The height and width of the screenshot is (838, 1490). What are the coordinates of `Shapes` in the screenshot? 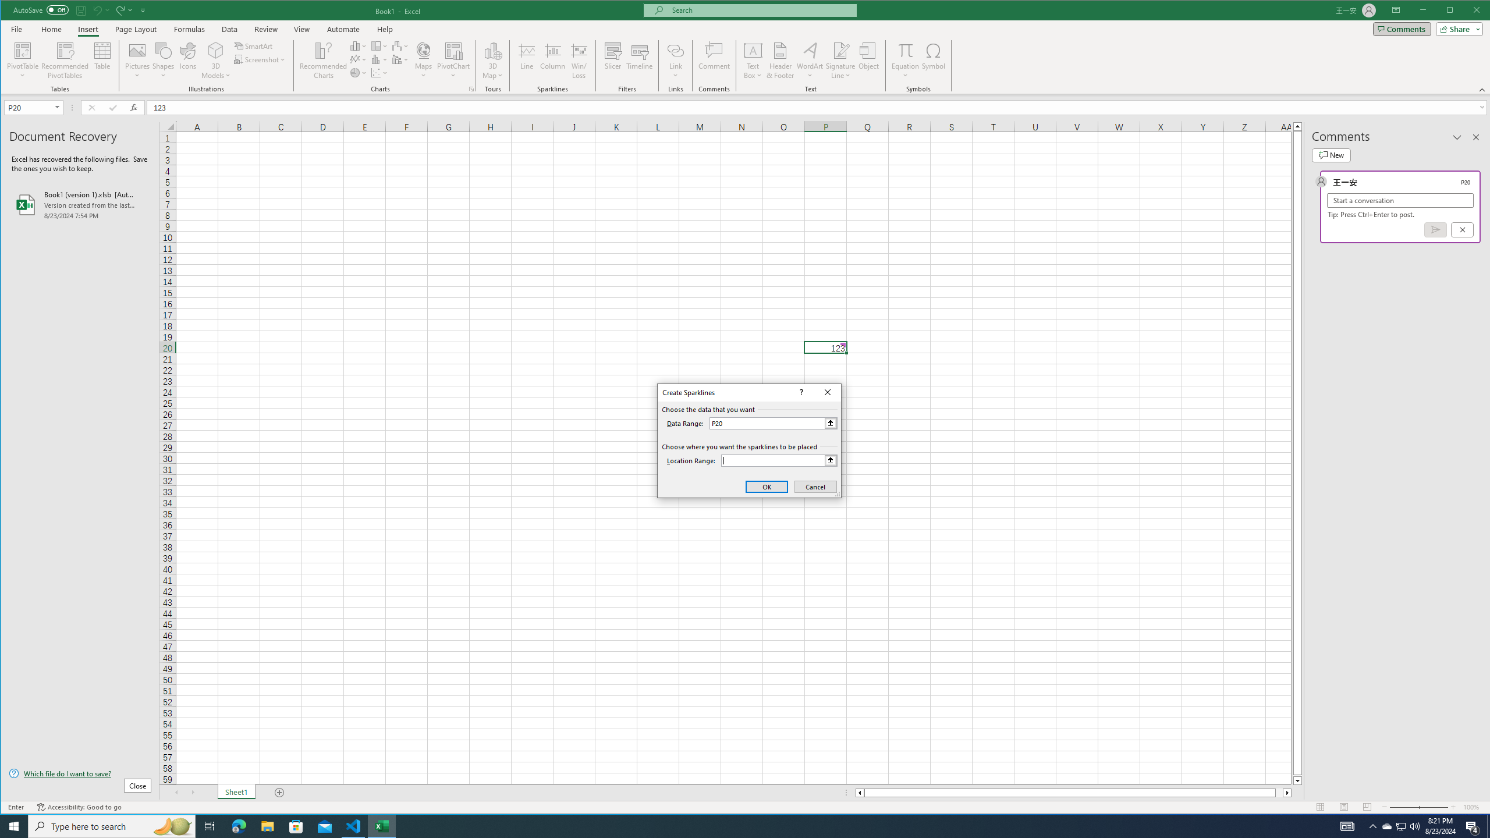 It's located at (164, 61).